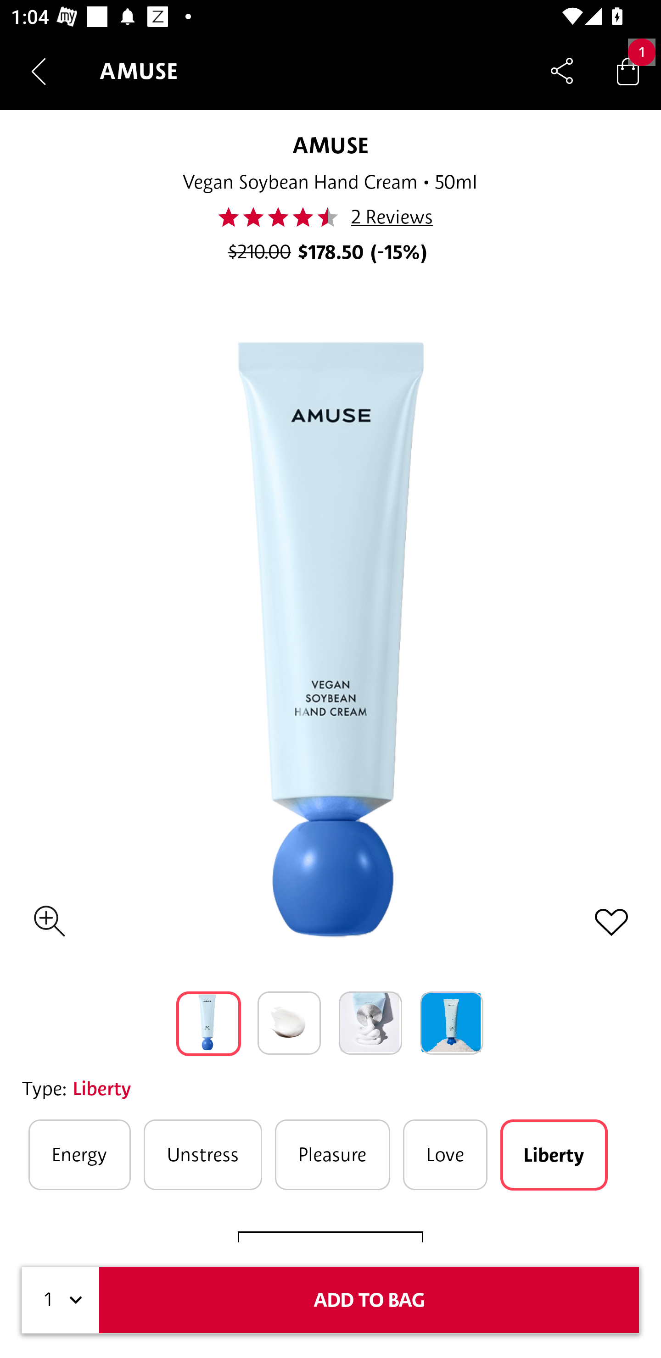  Describe the element at coordinates (554, 1155) in the screenshot. I see `Liberty` at that location.